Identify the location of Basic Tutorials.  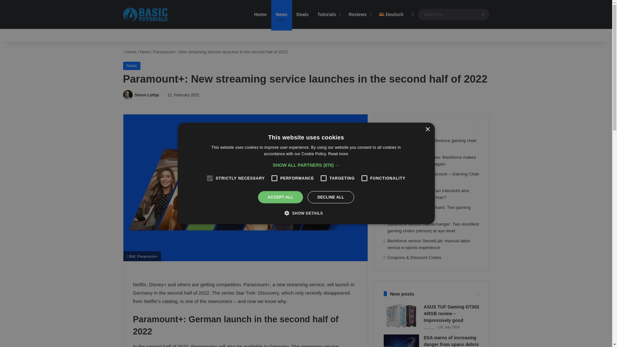
(145, 14).